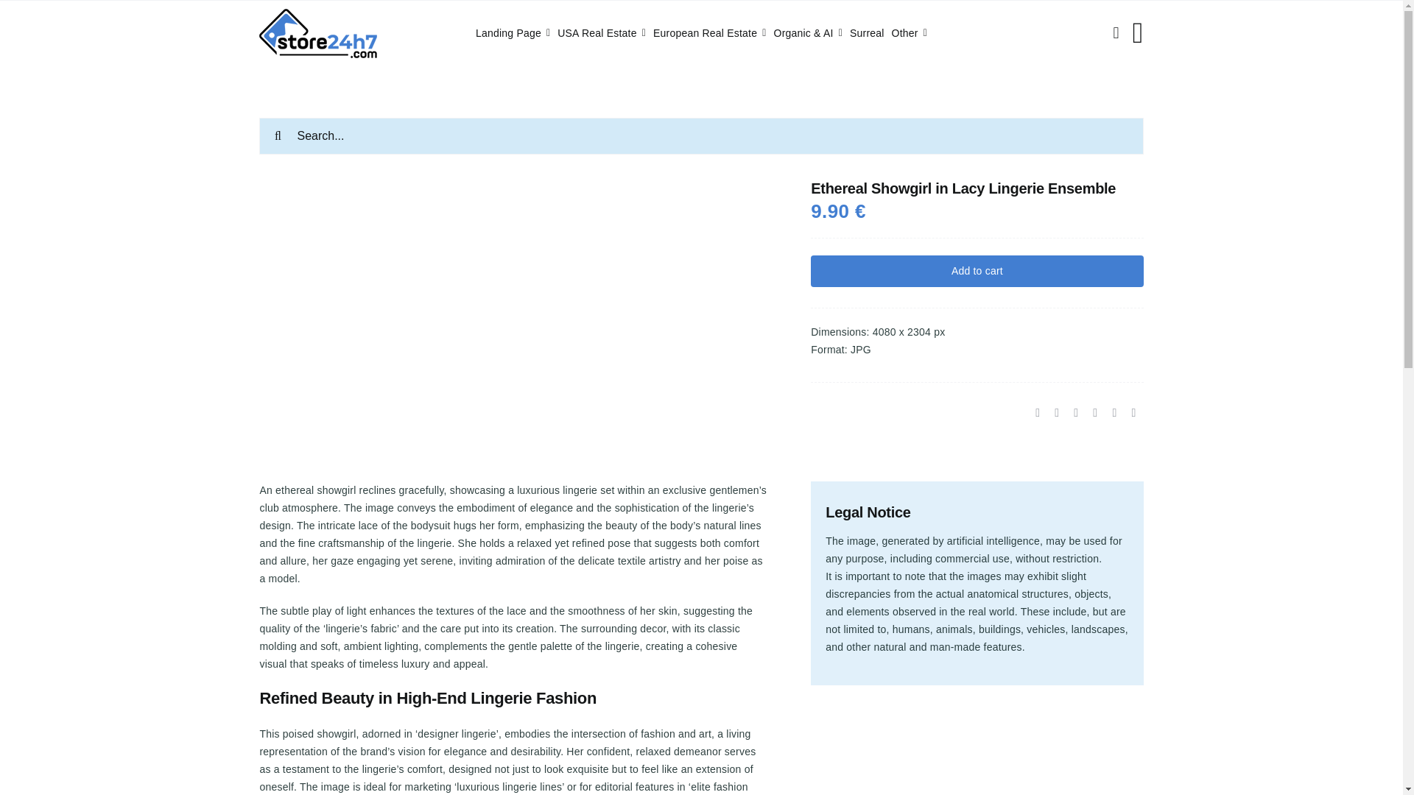 This screenshot has width=1414, height=795. What do you see at coordinates (1075, 412) in the screenshot?
I see `WhatsApp` at bounding box center [1075, 412].